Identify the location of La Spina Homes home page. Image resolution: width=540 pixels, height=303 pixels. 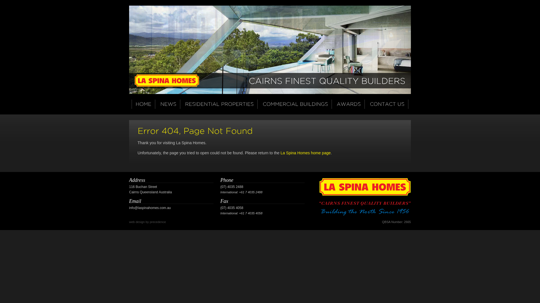
(305, 153).